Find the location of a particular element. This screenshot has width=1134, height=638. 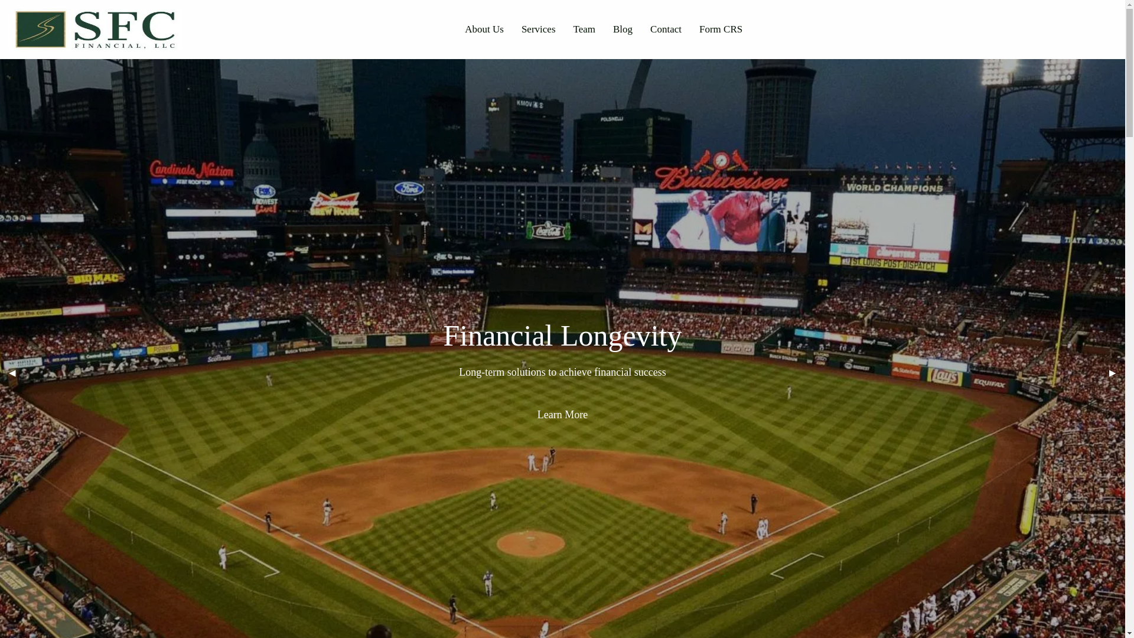

Blog is located at coordinates (623, 30).